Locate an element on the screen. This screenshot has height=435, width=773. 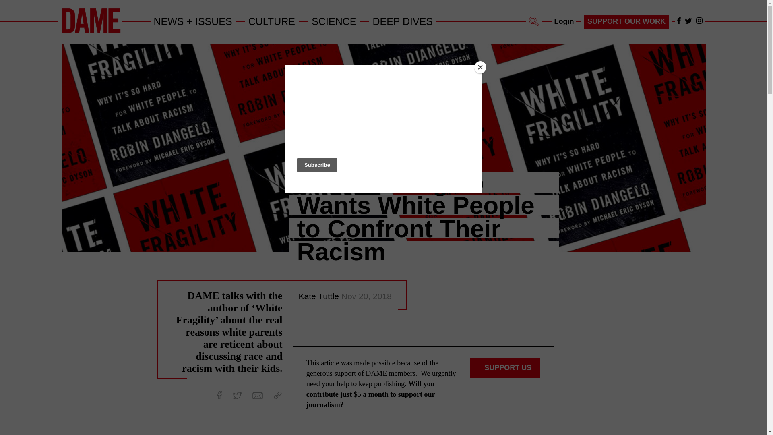
SCIENCE is located at coordinates (334, 21).